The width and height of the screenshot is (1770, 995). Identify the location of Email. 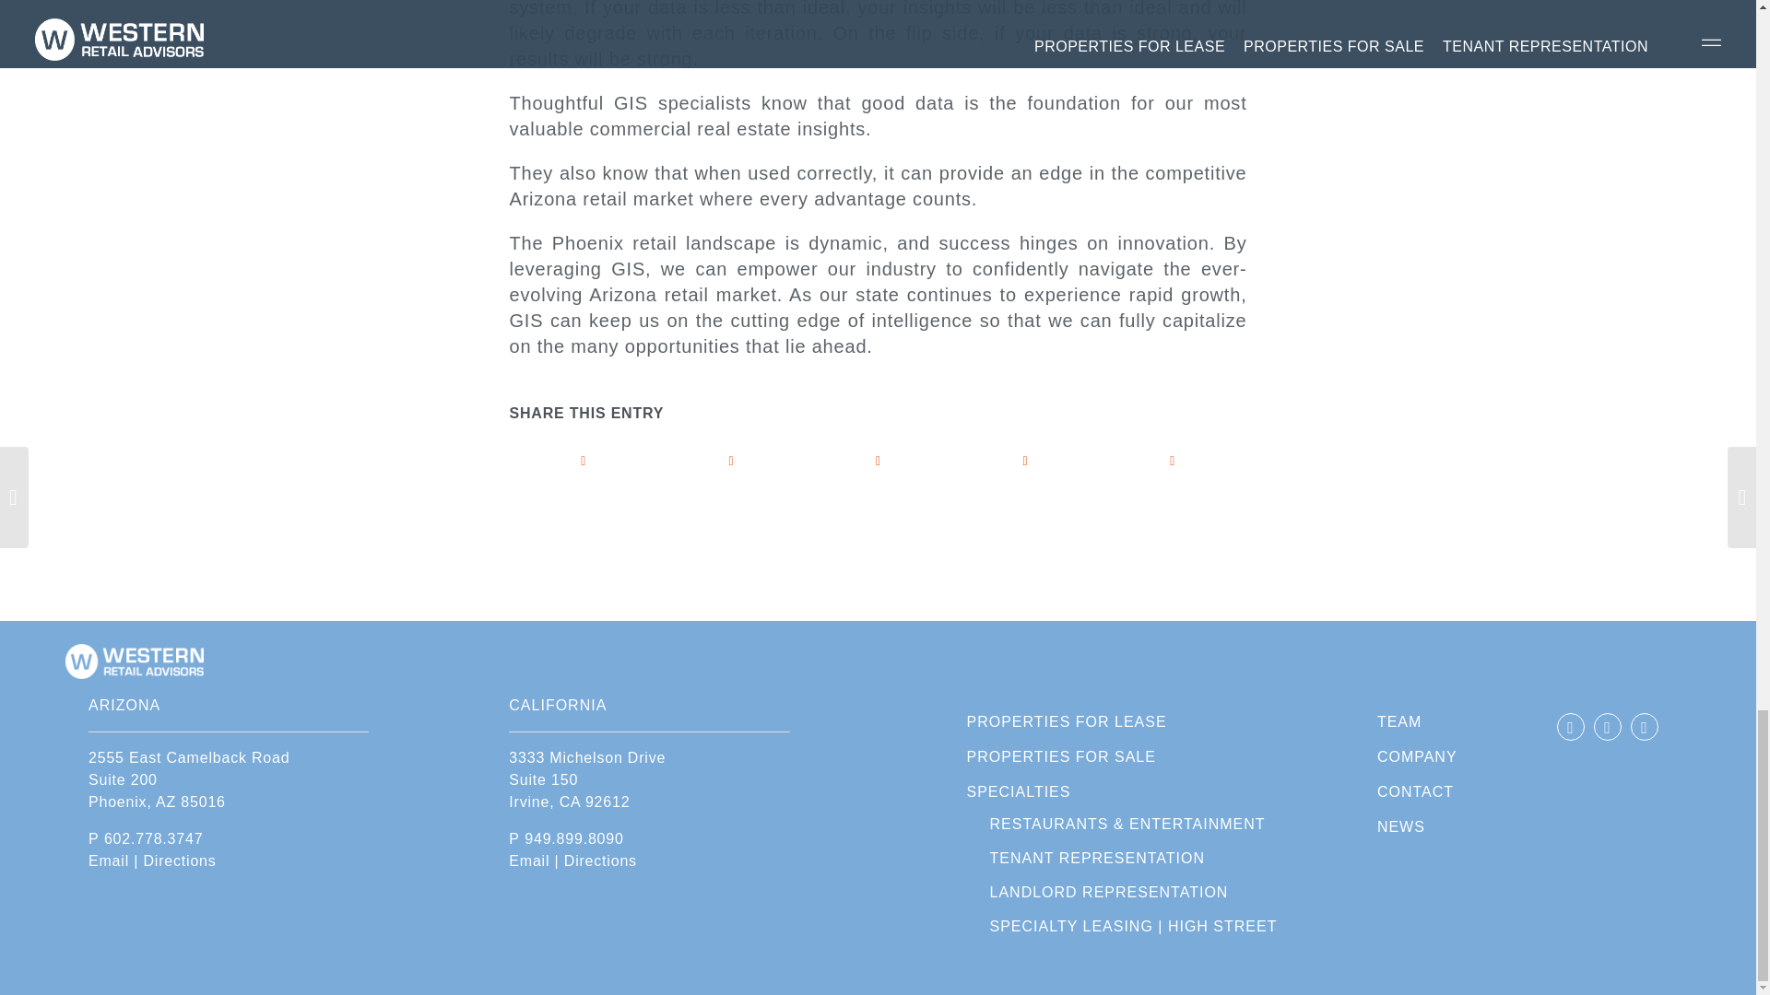
(109, 860).